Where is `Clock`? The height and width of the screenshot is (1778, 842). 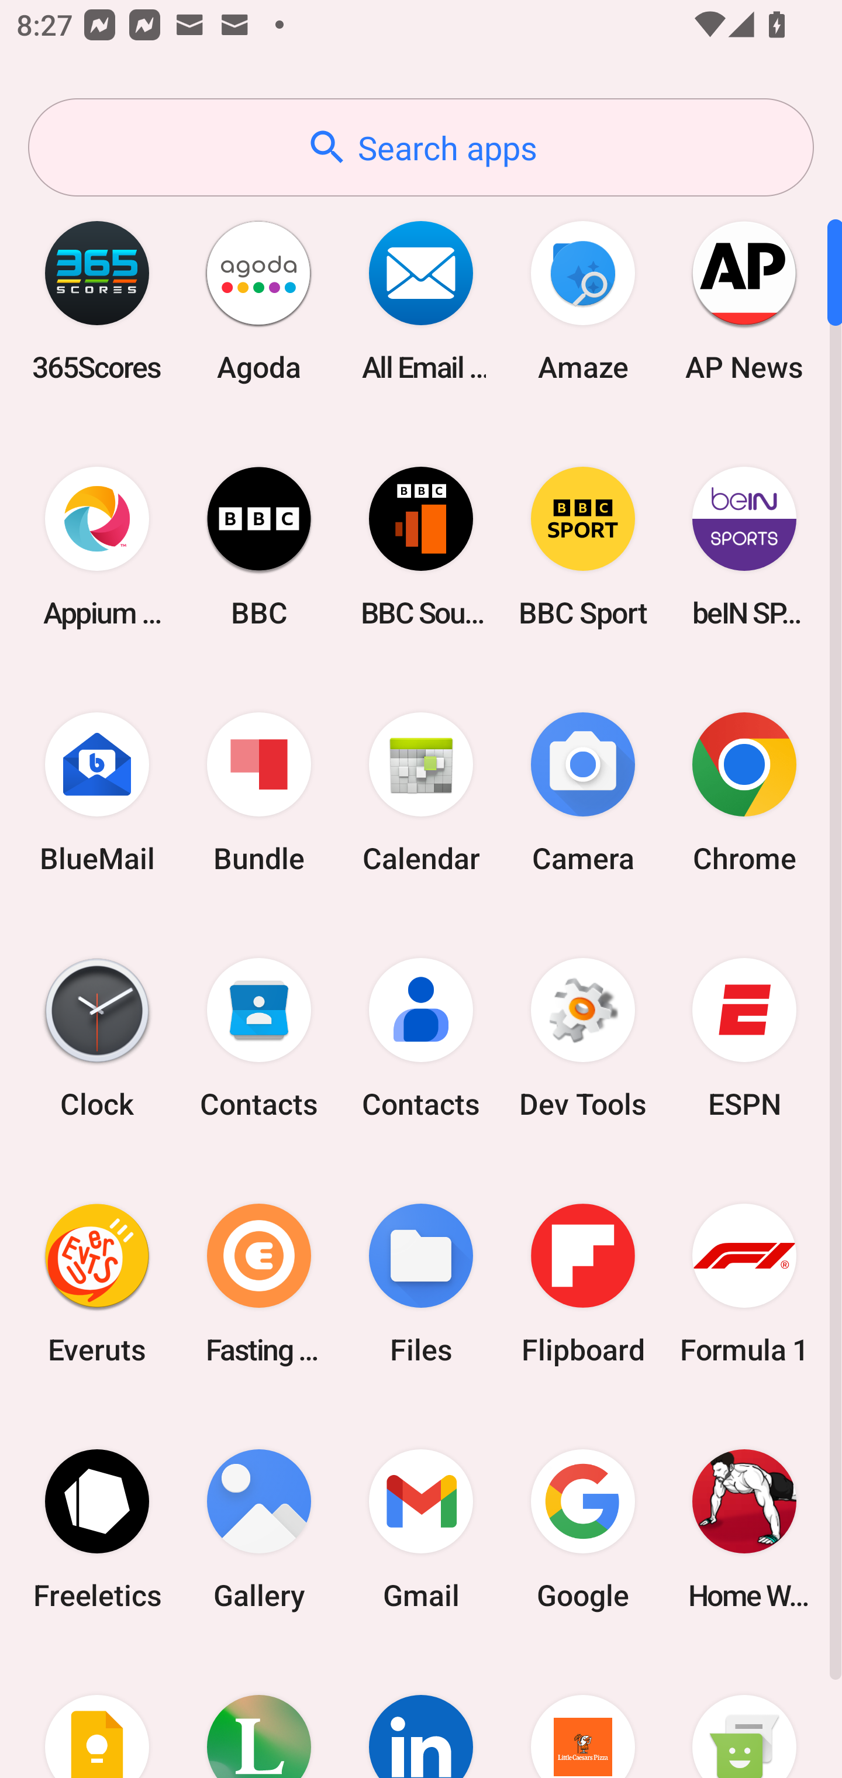 Clock is located at coordinates (97, 1038).